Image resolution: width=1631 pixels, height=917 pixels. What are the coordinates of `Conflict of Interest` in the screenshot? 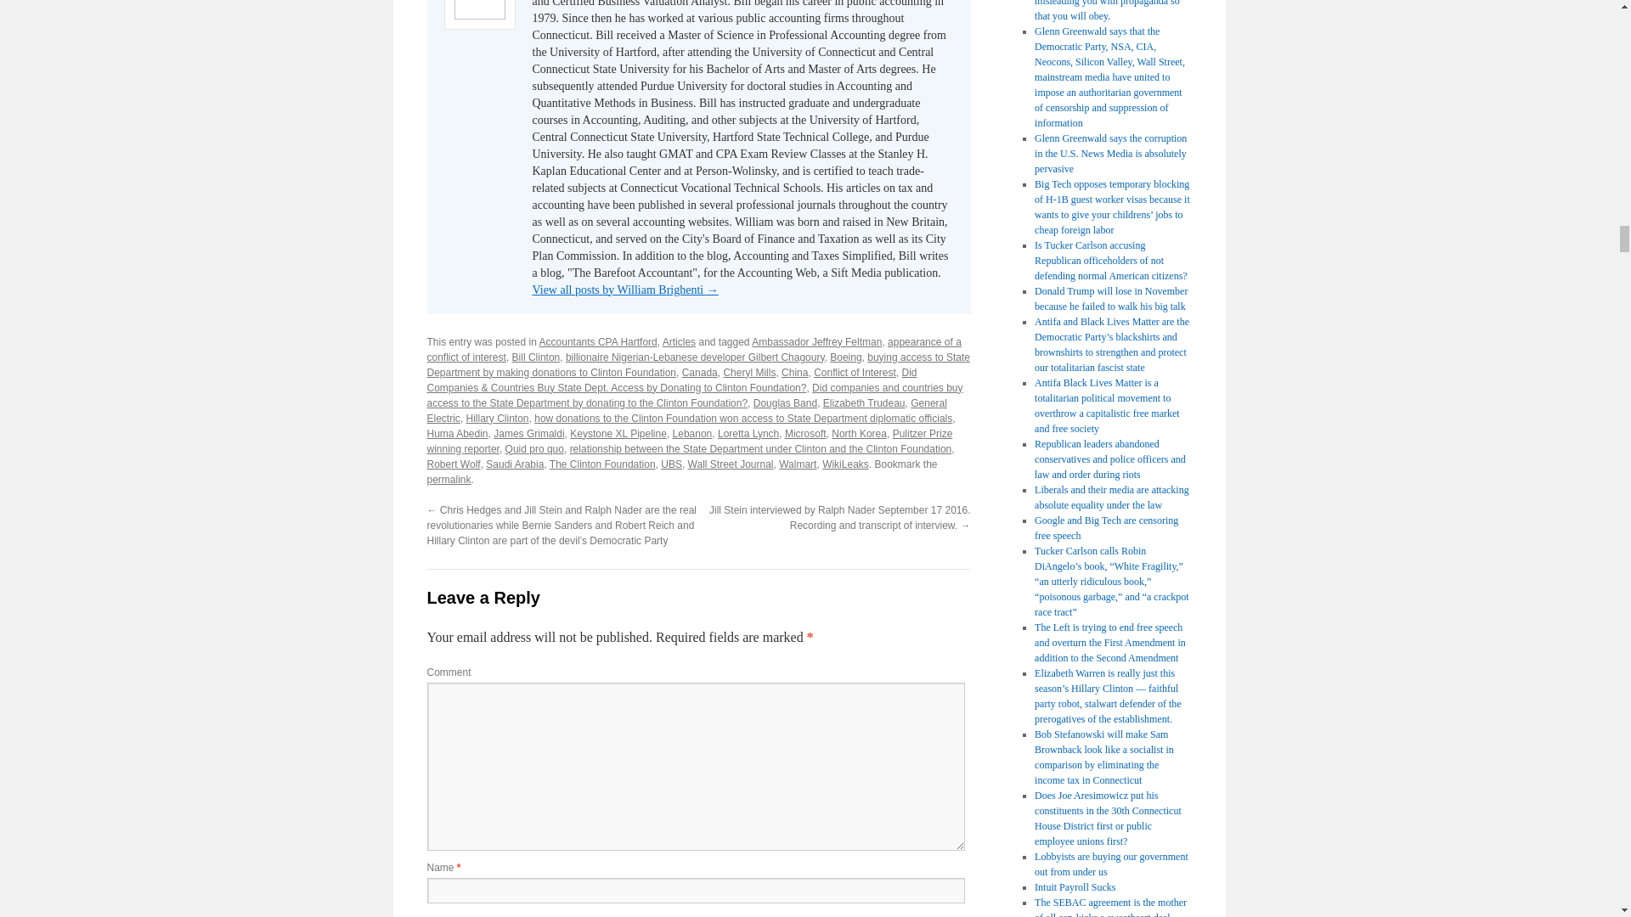 It's located at (855, 373).